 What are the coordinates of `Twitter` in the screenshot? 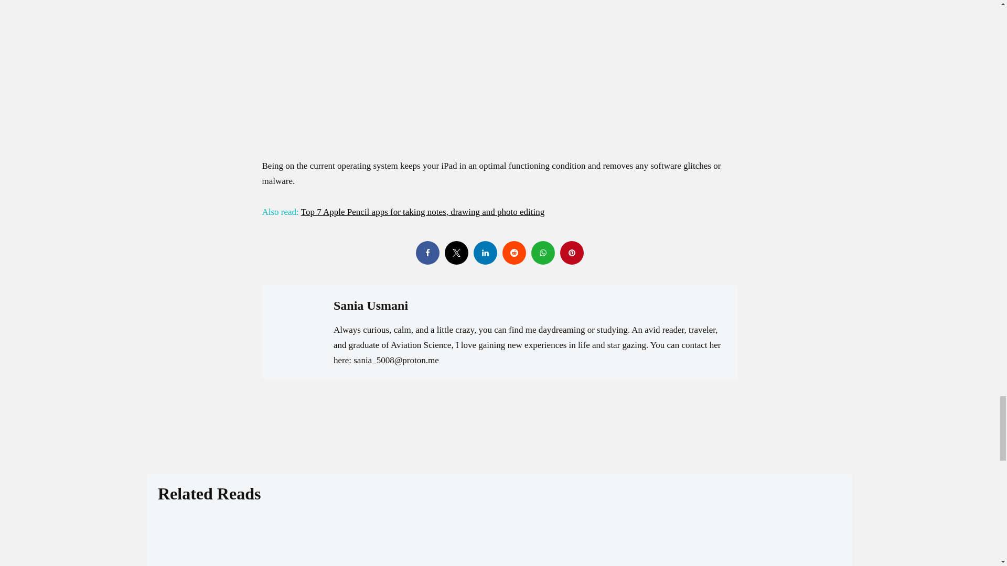 It's located at (456, 253).